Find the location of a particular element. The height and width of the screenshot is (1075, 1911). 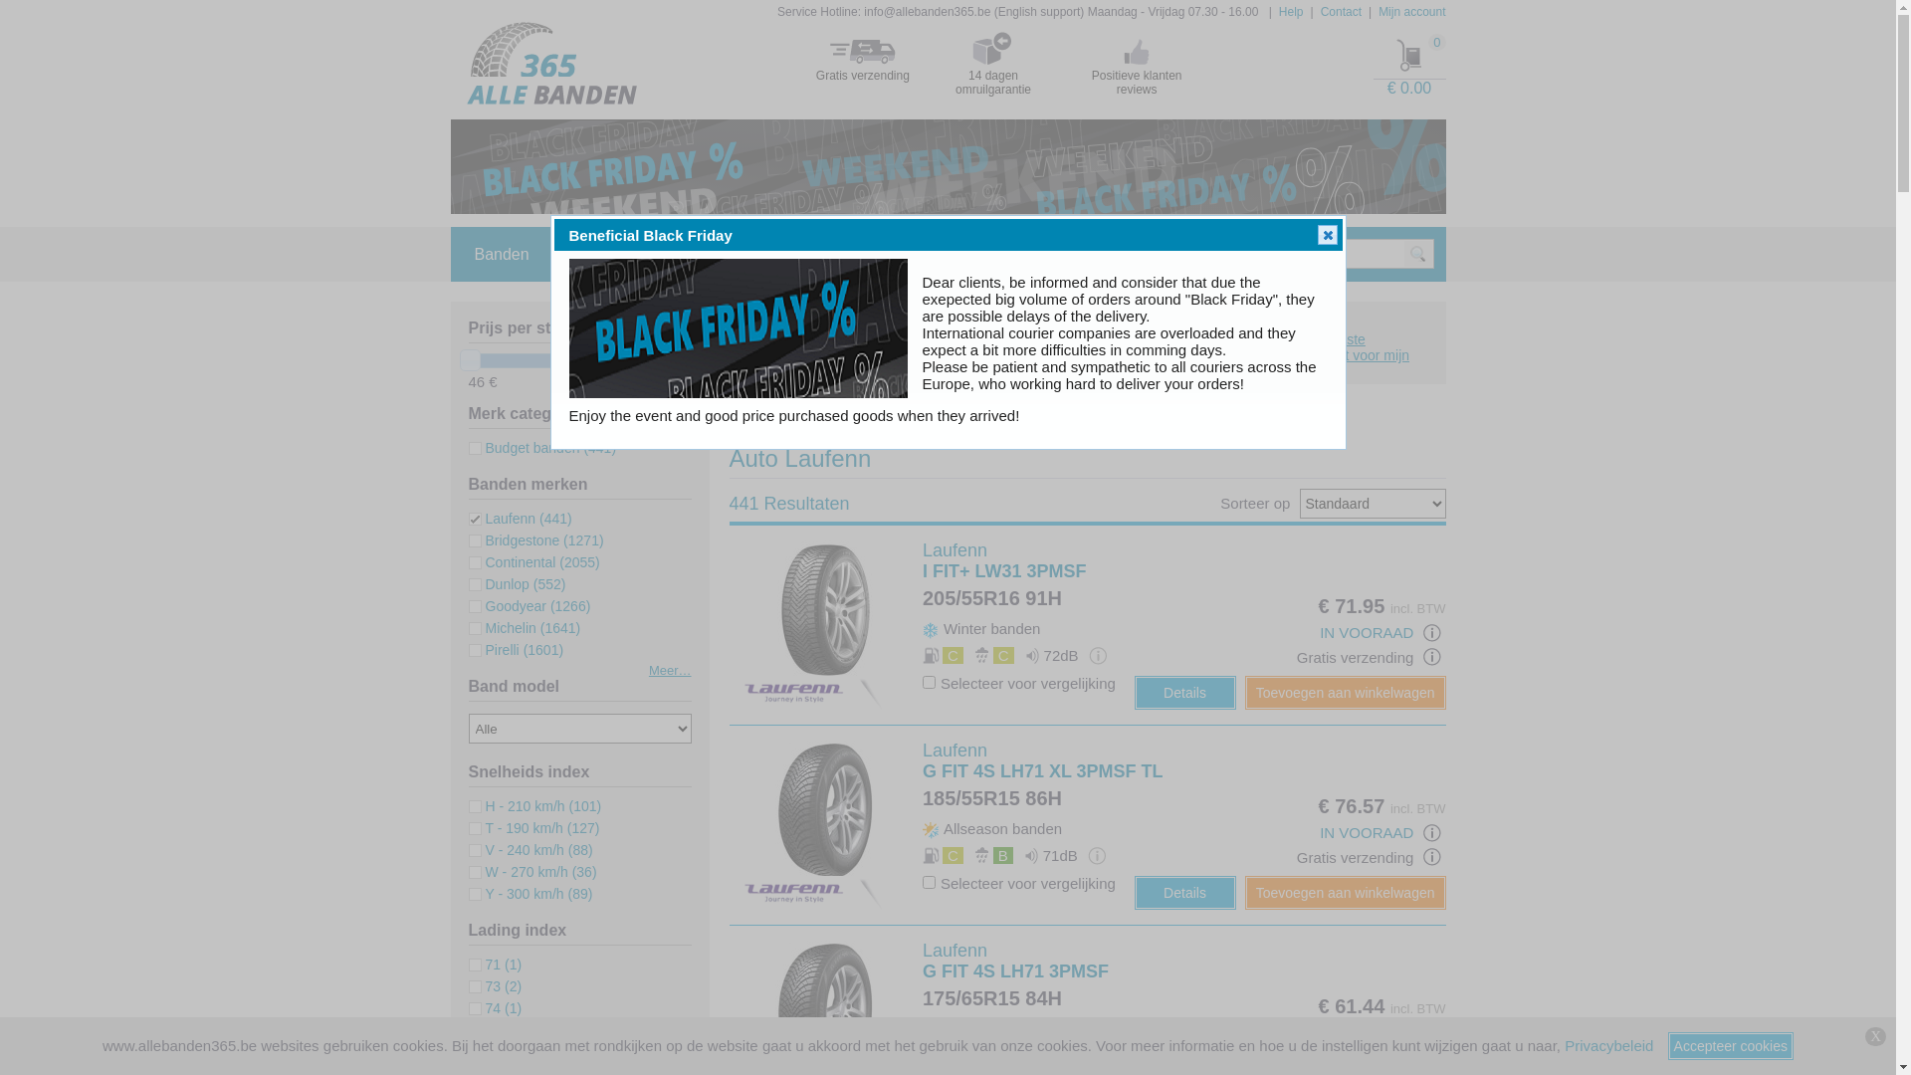

Close is located at coordinates (1328, 235).